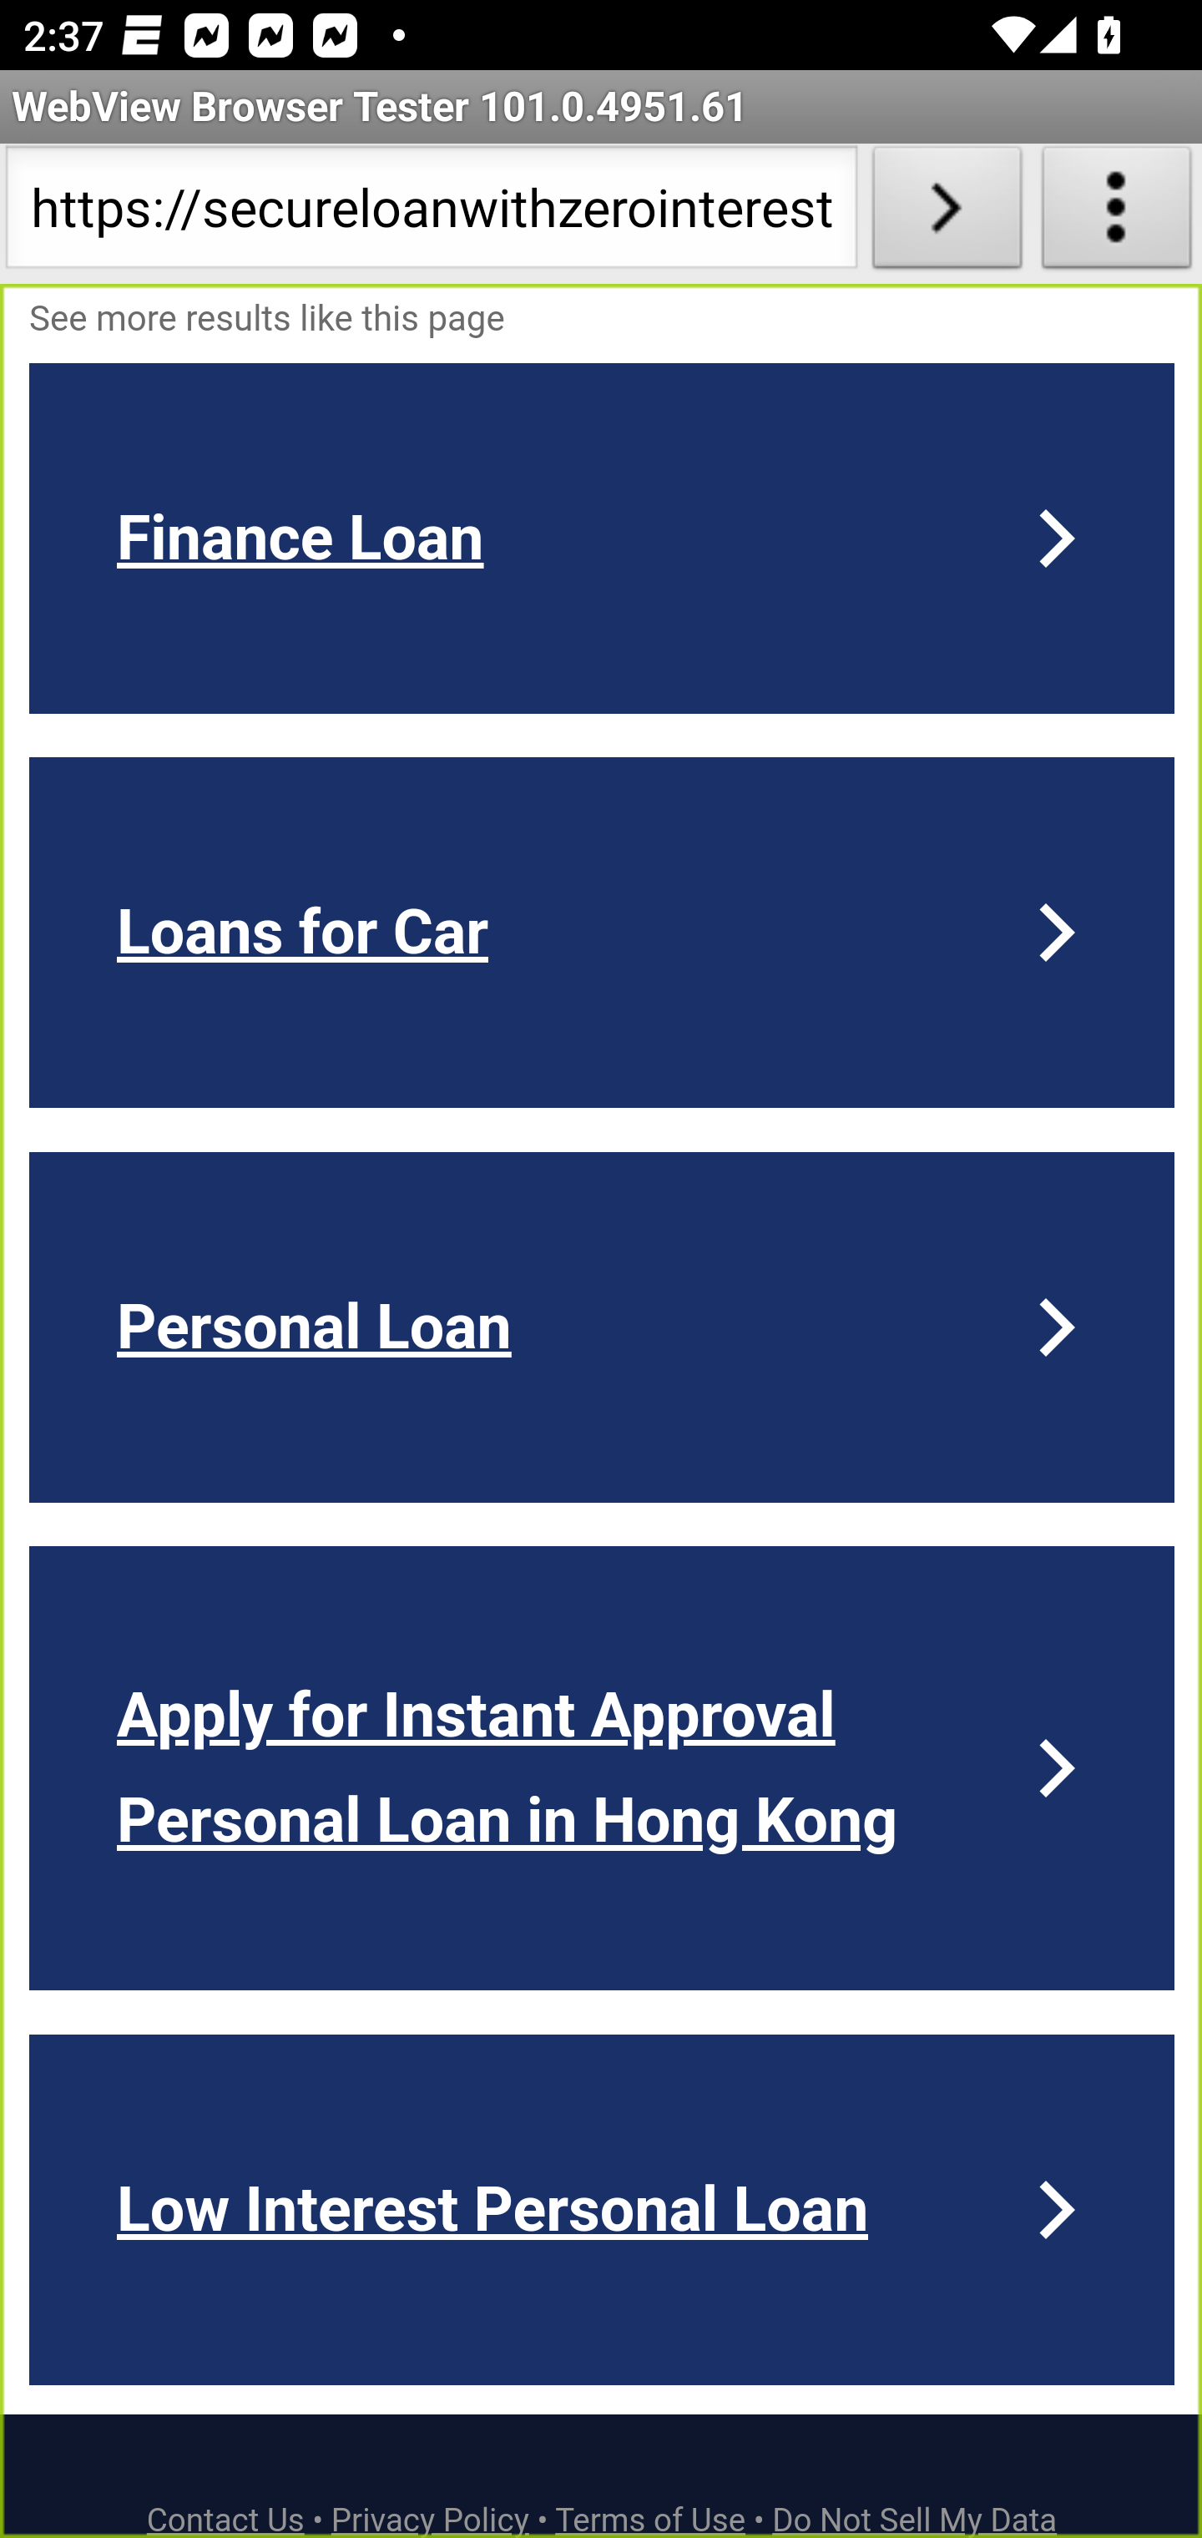  I want to click on Do Not Sell My Data, so click(916, 2519).